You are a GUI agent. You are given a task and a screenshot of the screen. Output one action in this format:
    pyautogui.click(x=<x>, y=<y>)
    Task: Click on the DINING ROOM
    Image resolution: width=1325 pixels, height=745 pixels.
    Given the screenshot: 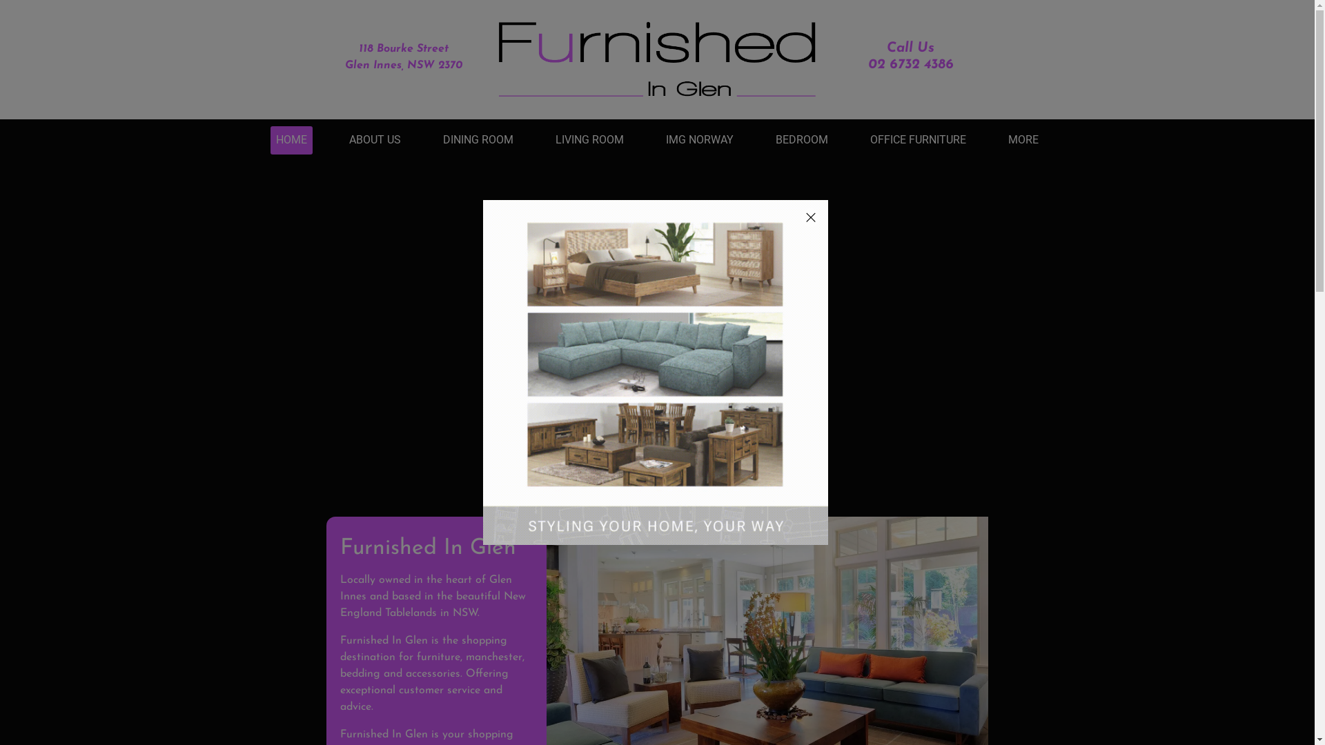 What is the action you would take?
    pyautogui.click(x=478, y=141)
    